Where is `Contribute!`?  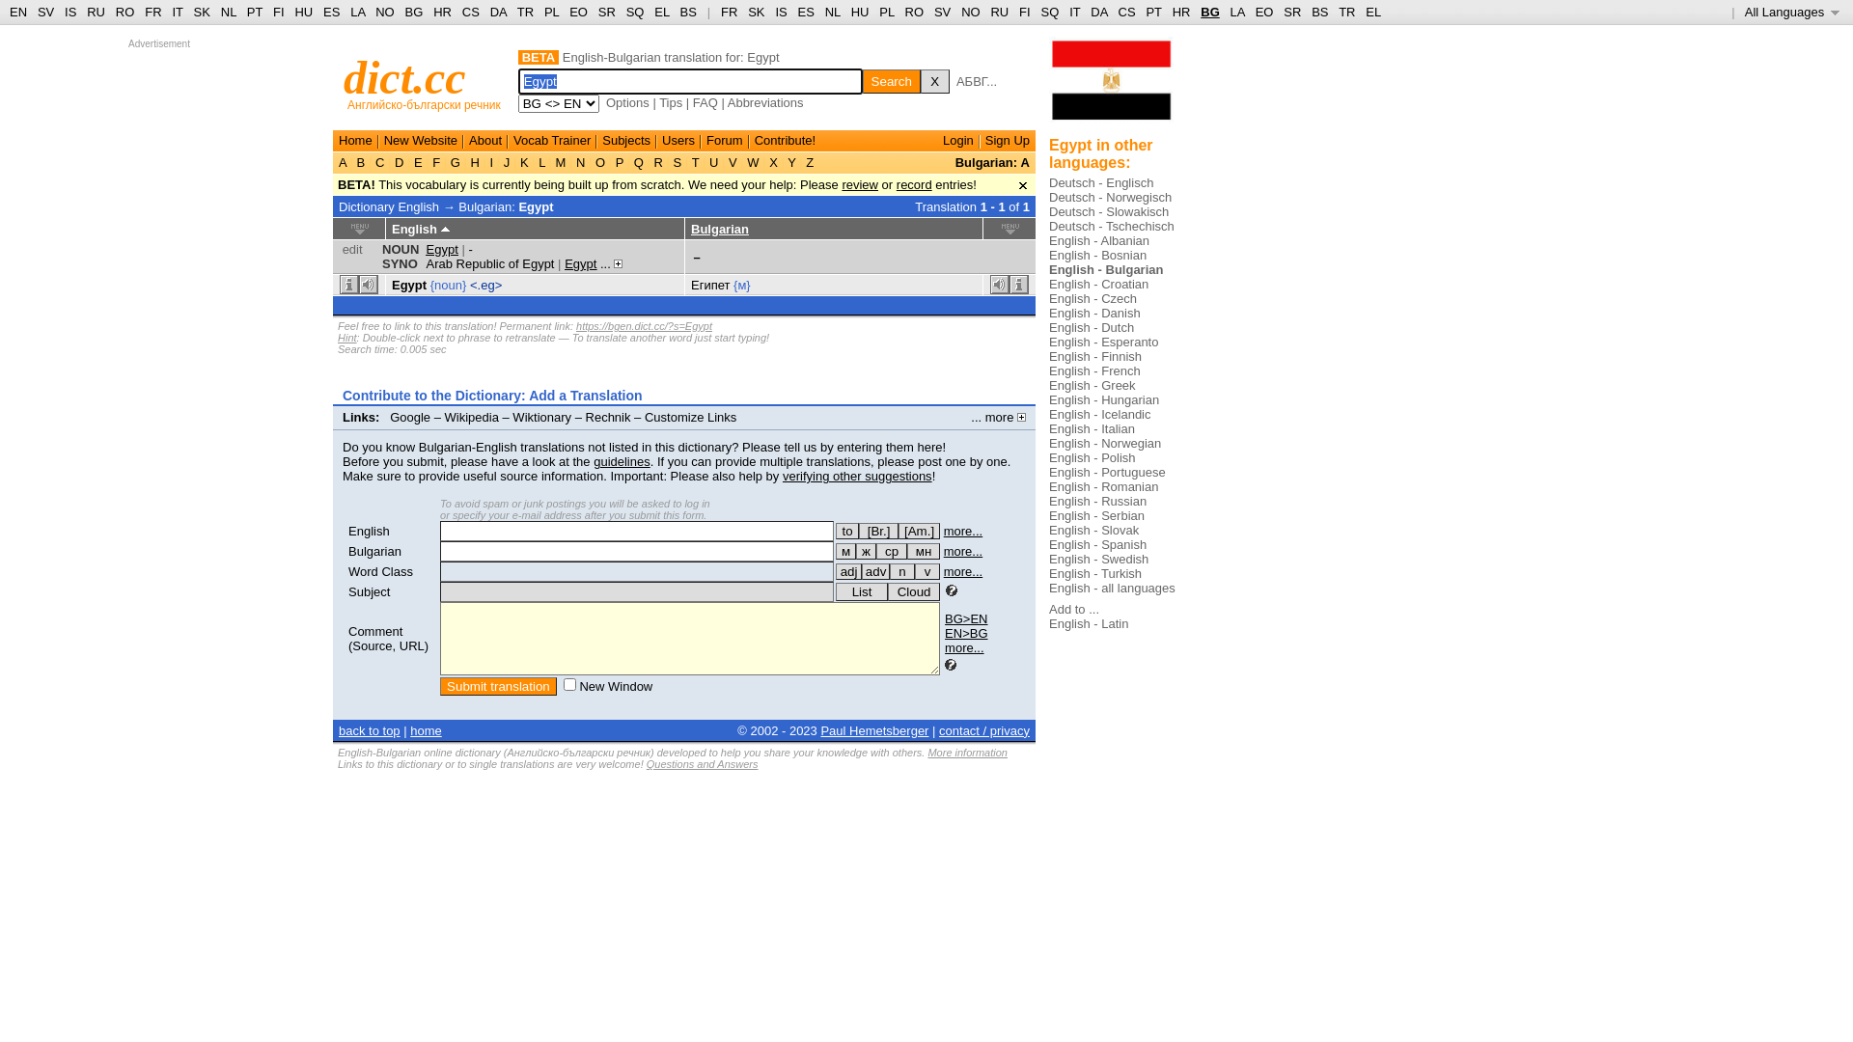
Contribute! is located at coordinates (786, 141).